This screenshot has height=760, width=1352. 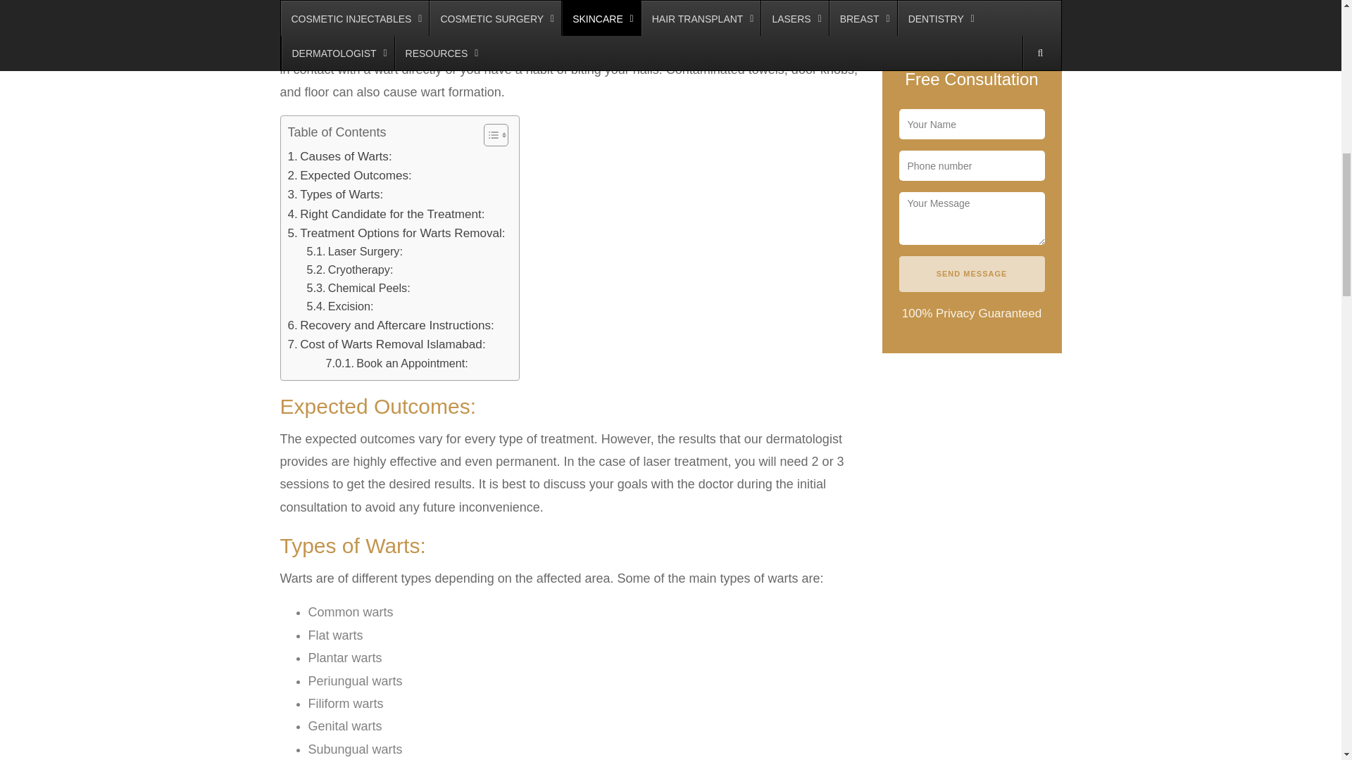 What do you see at coordinates (349, 270) in the screenshot?
I see `Cryotherapy:` at bounding box center [349, 270].